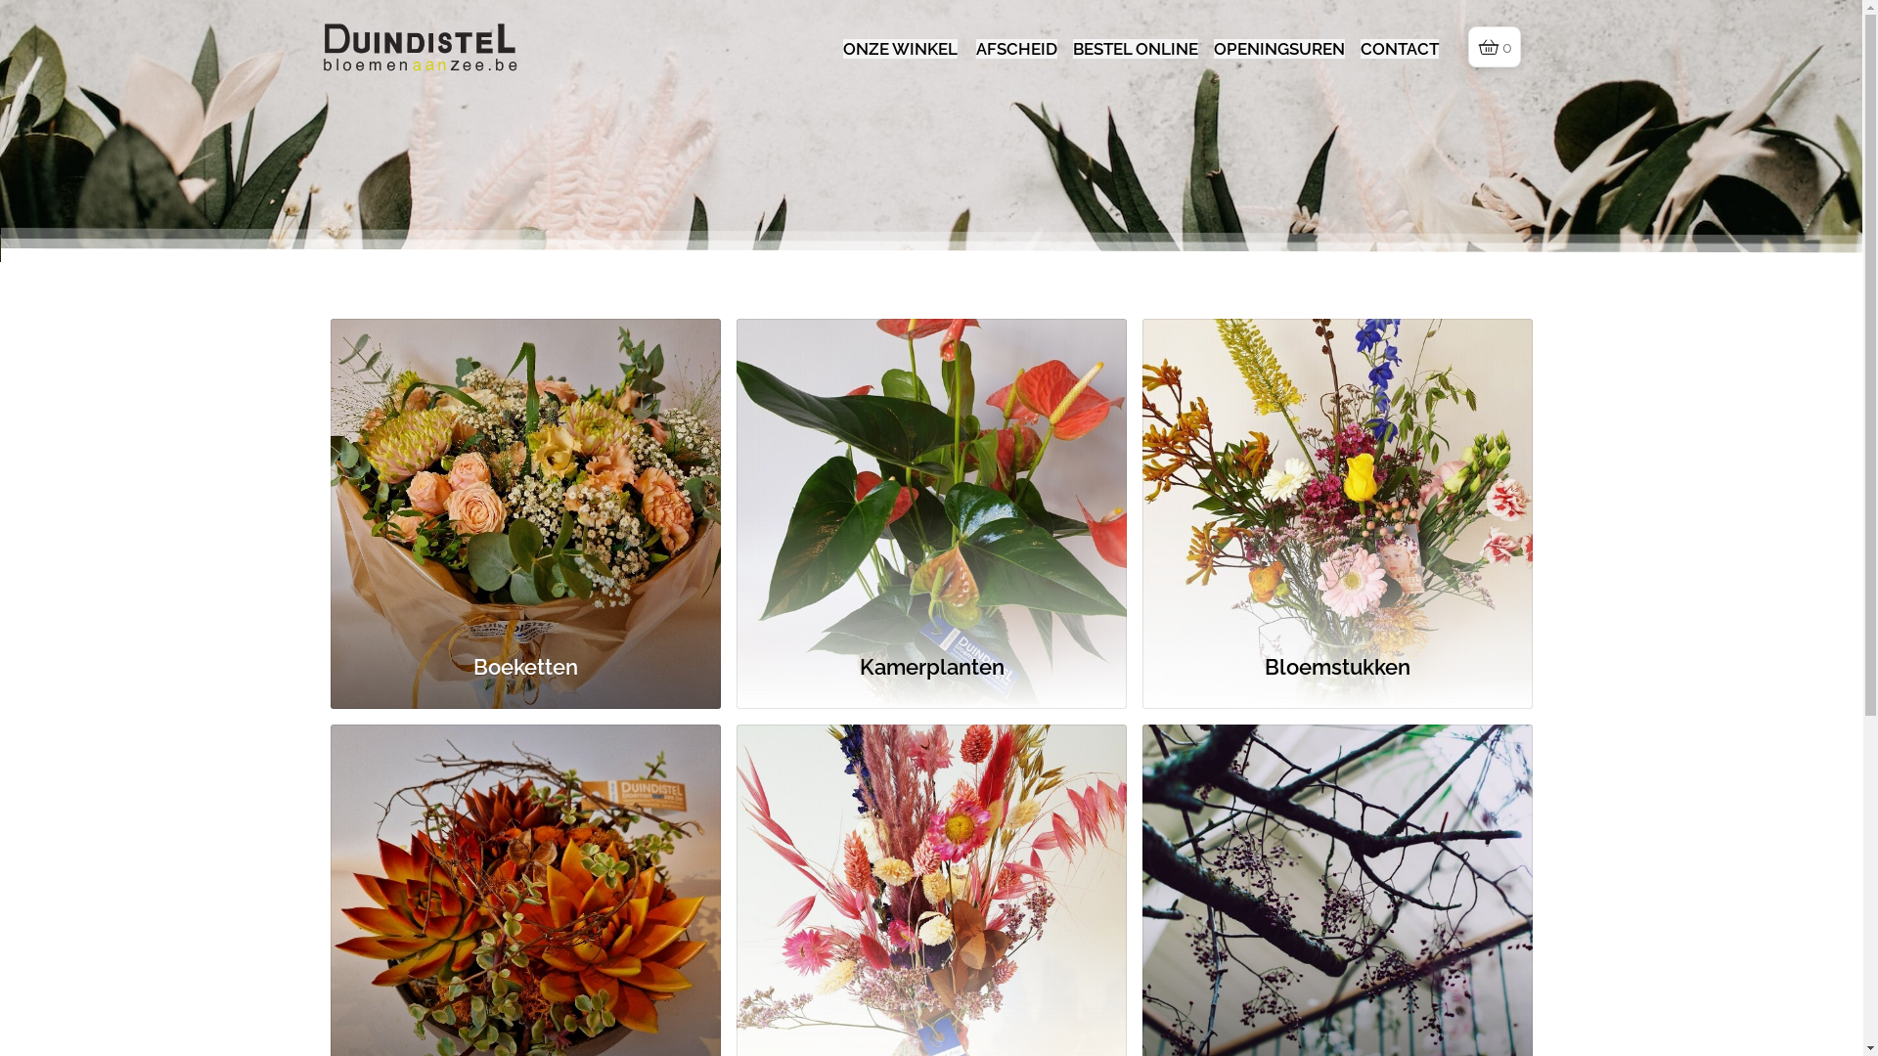 Image resolution: width=1878 pixels, height=1056 pixels. I want to click on Kamerplanten, so click(931, 475).